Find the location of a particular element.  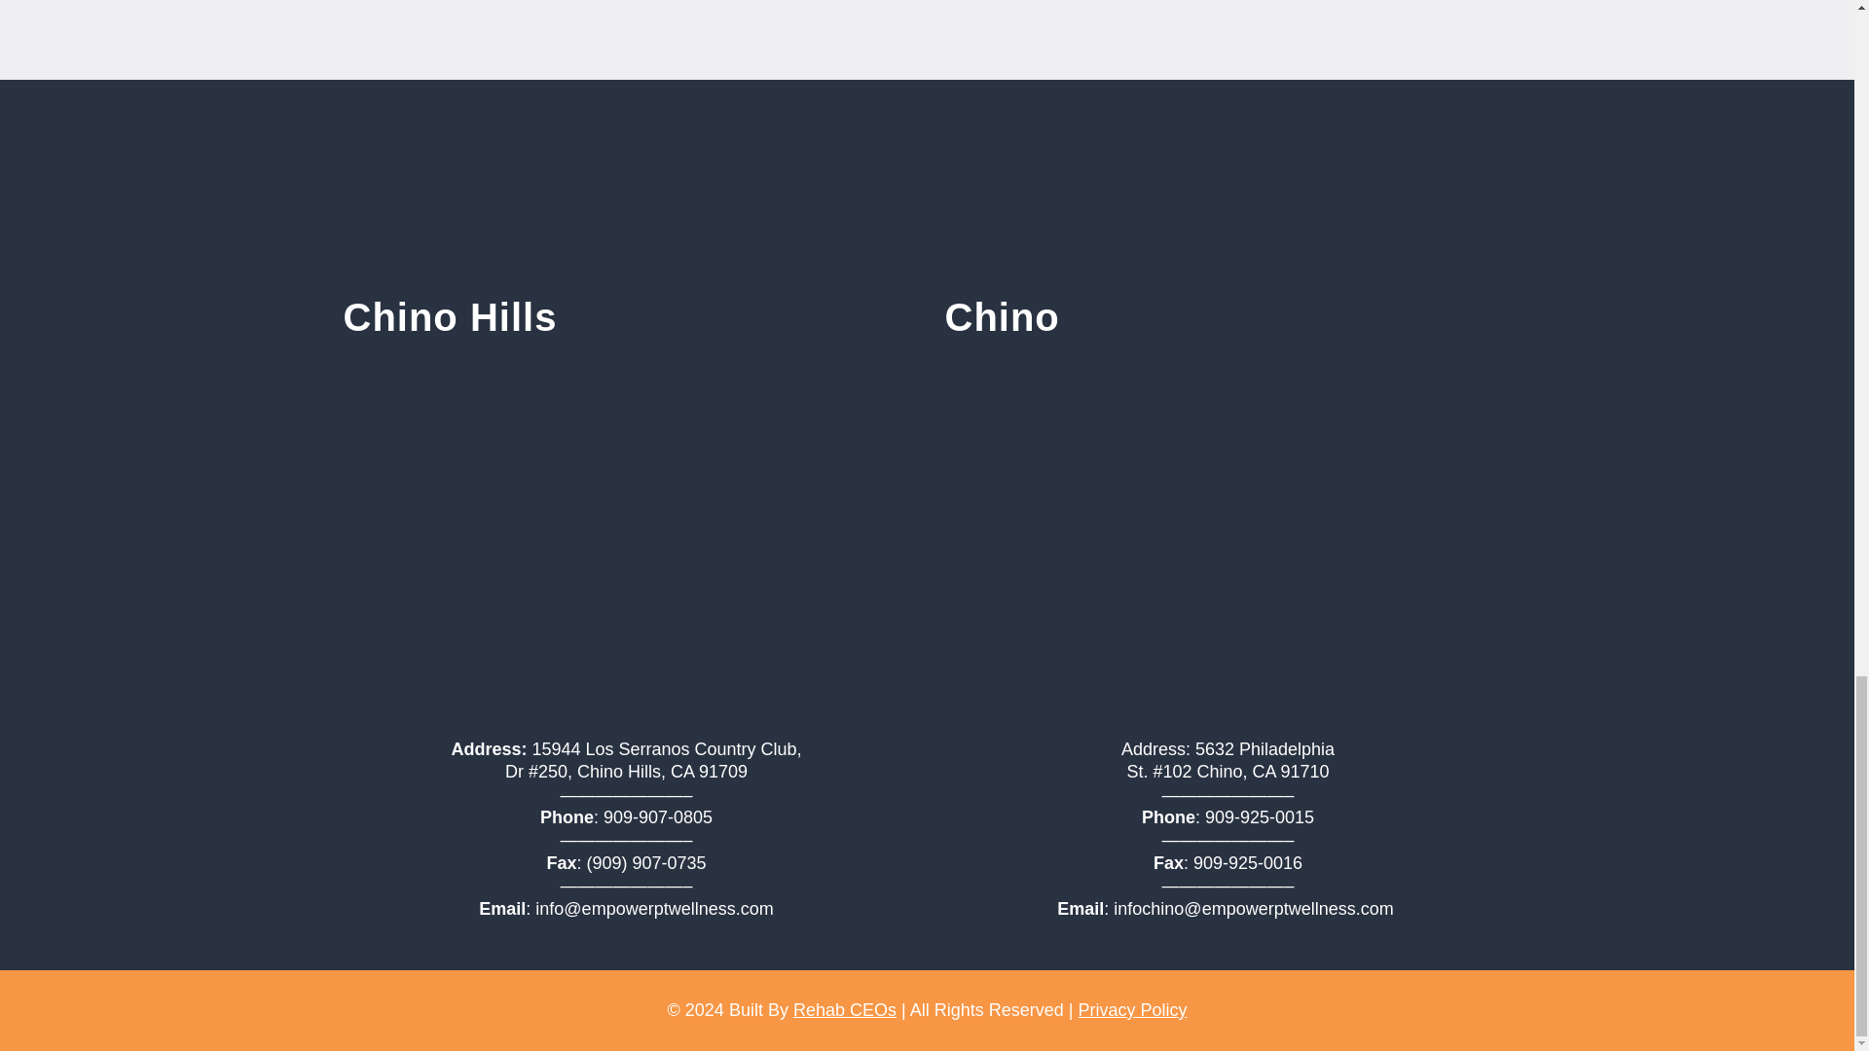

image2 is located at coordinates (927, 166).